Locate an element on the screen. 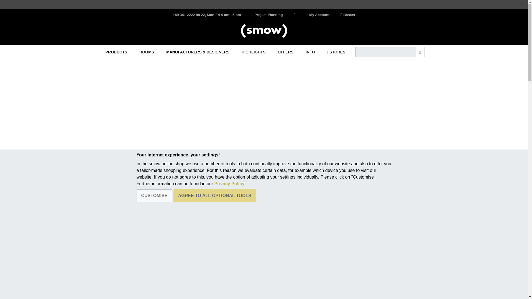  Project Planning is located at coordinates (267, 15).